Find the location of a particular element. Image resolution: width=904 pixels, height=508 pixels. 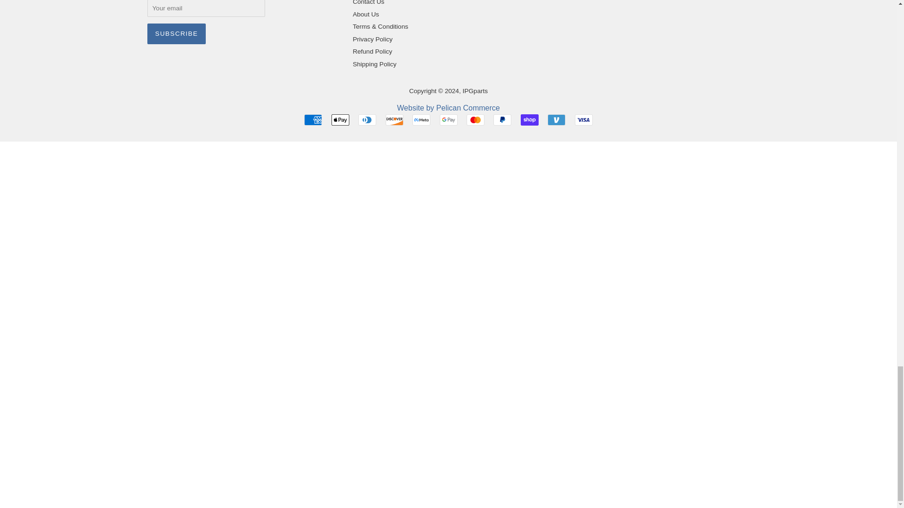

Diners Club is located at coordinates (367, 119).